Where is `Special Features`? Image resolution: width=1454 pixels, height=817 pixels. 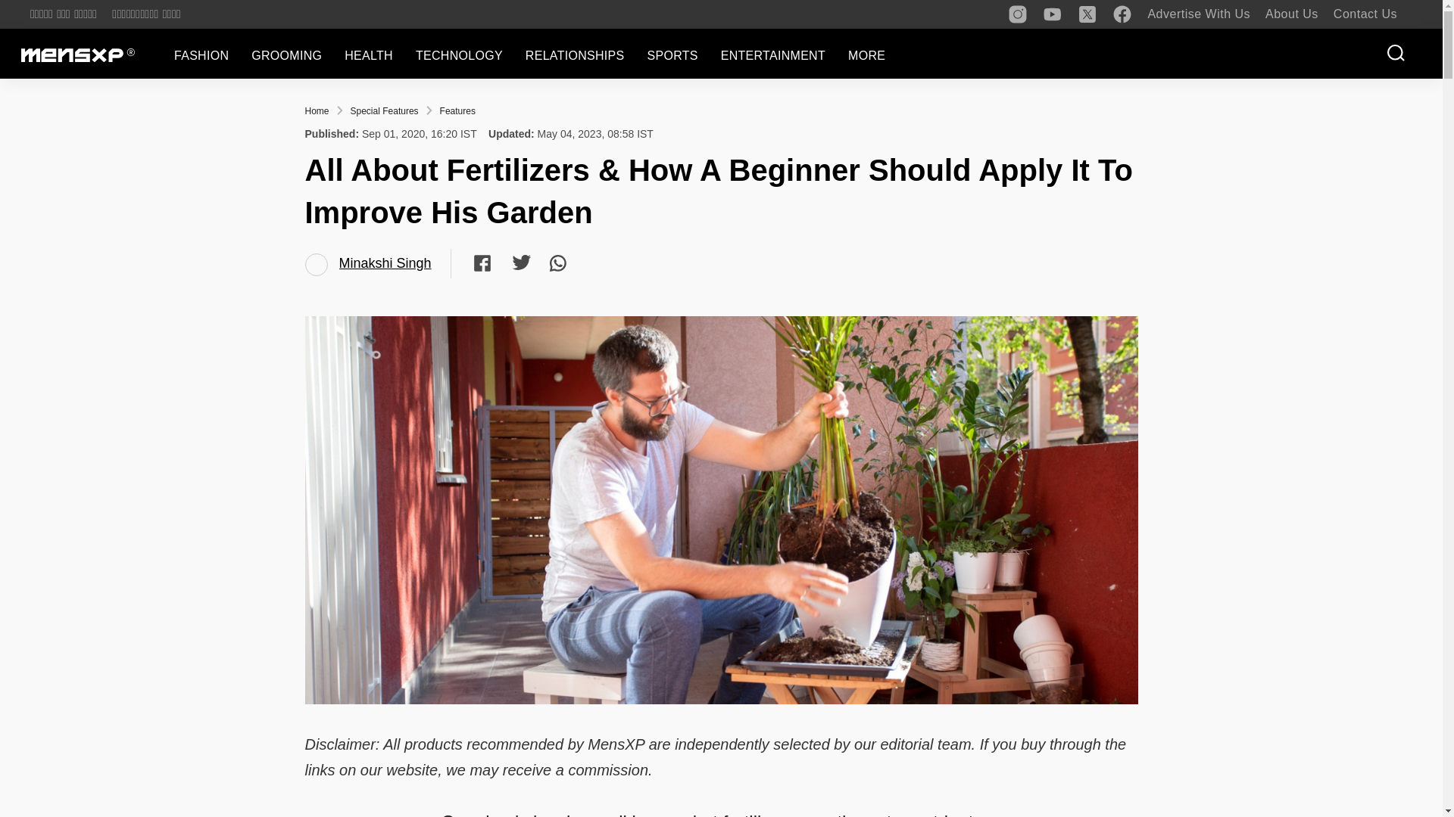
Special Features is located at coordinates (384, 111).